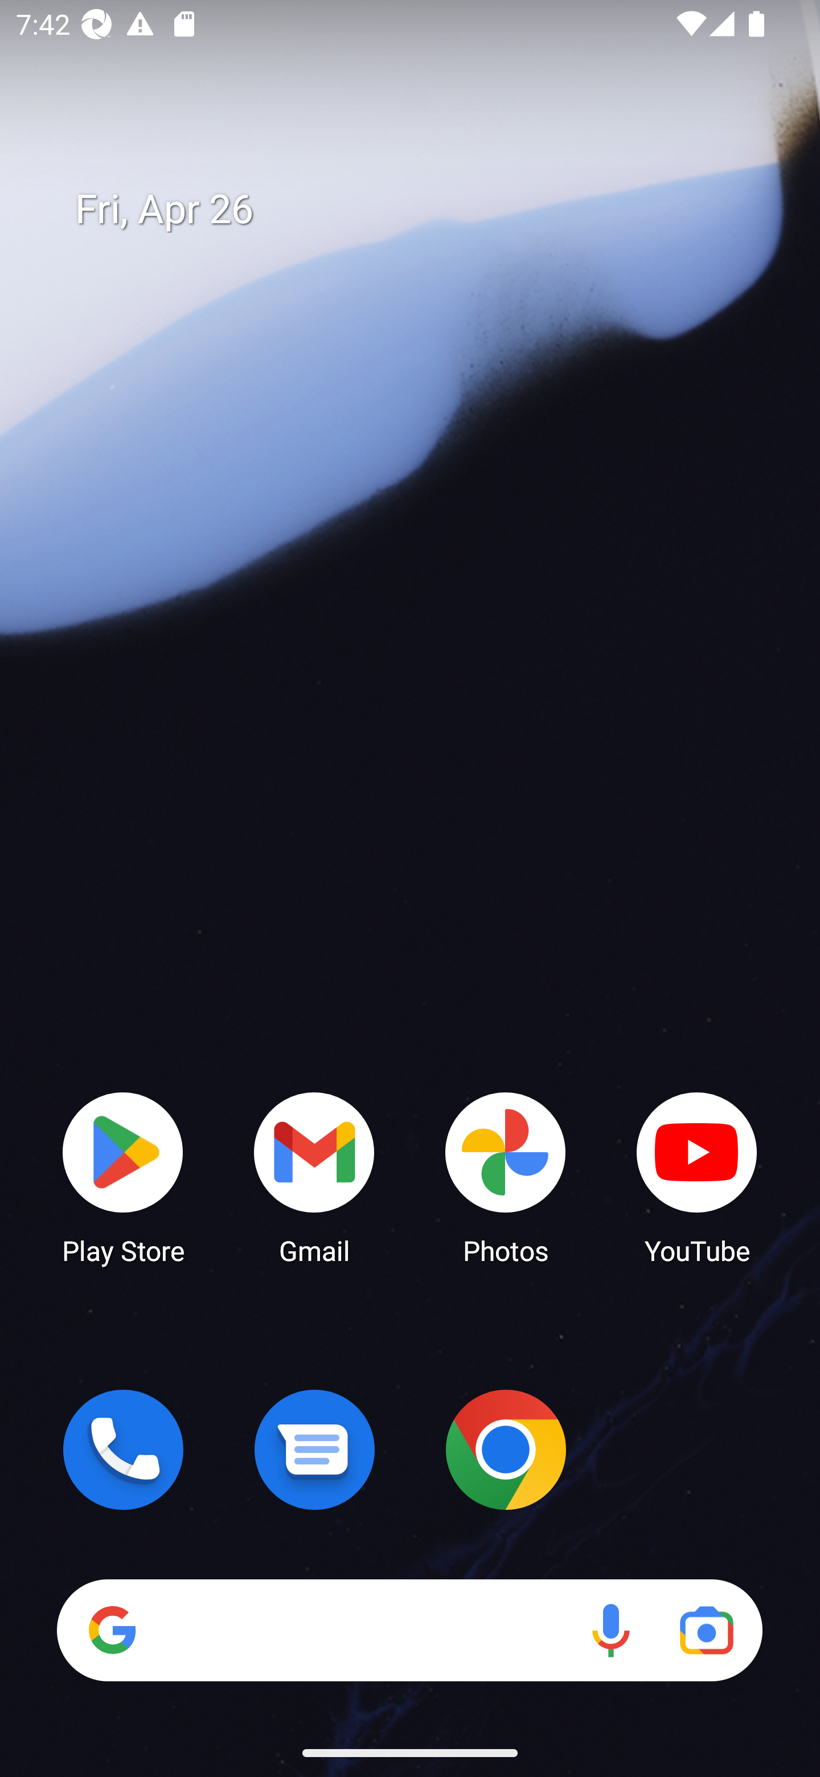  What do you see at coordinates (314, 1177) in the screenshot?
I see `Gmail` at bounding box center [314, 1177].